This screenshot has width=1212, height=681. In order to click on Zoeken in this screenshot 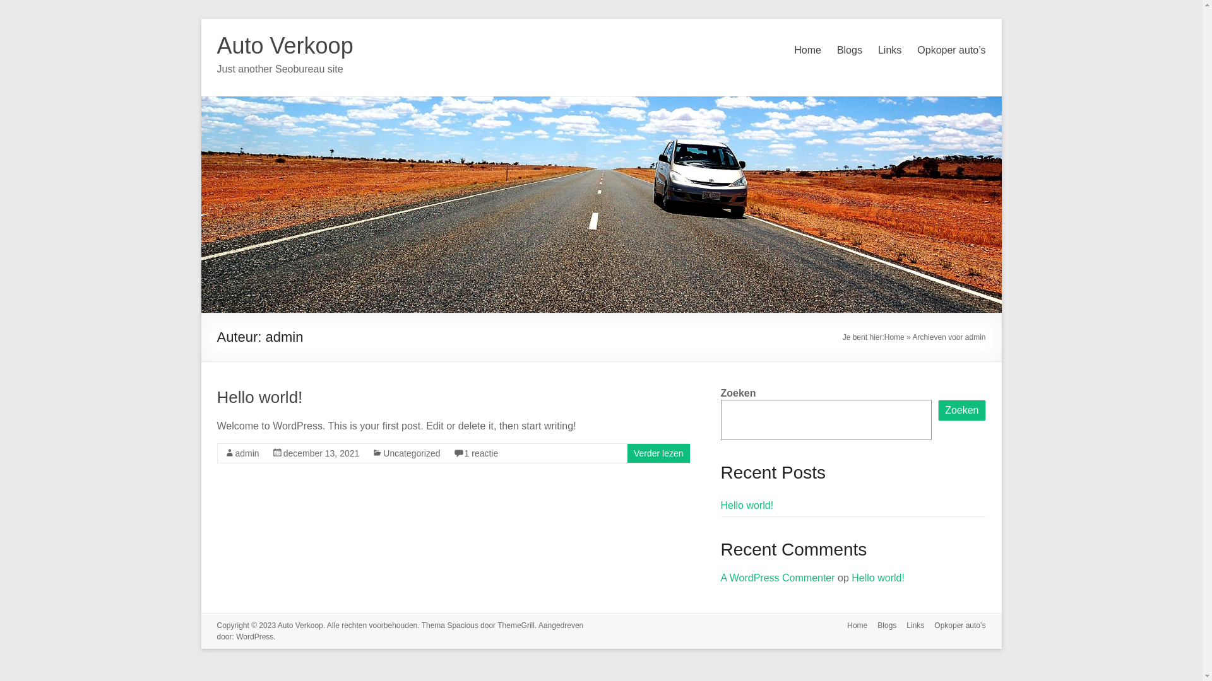, I will do `click(962, 410)`.